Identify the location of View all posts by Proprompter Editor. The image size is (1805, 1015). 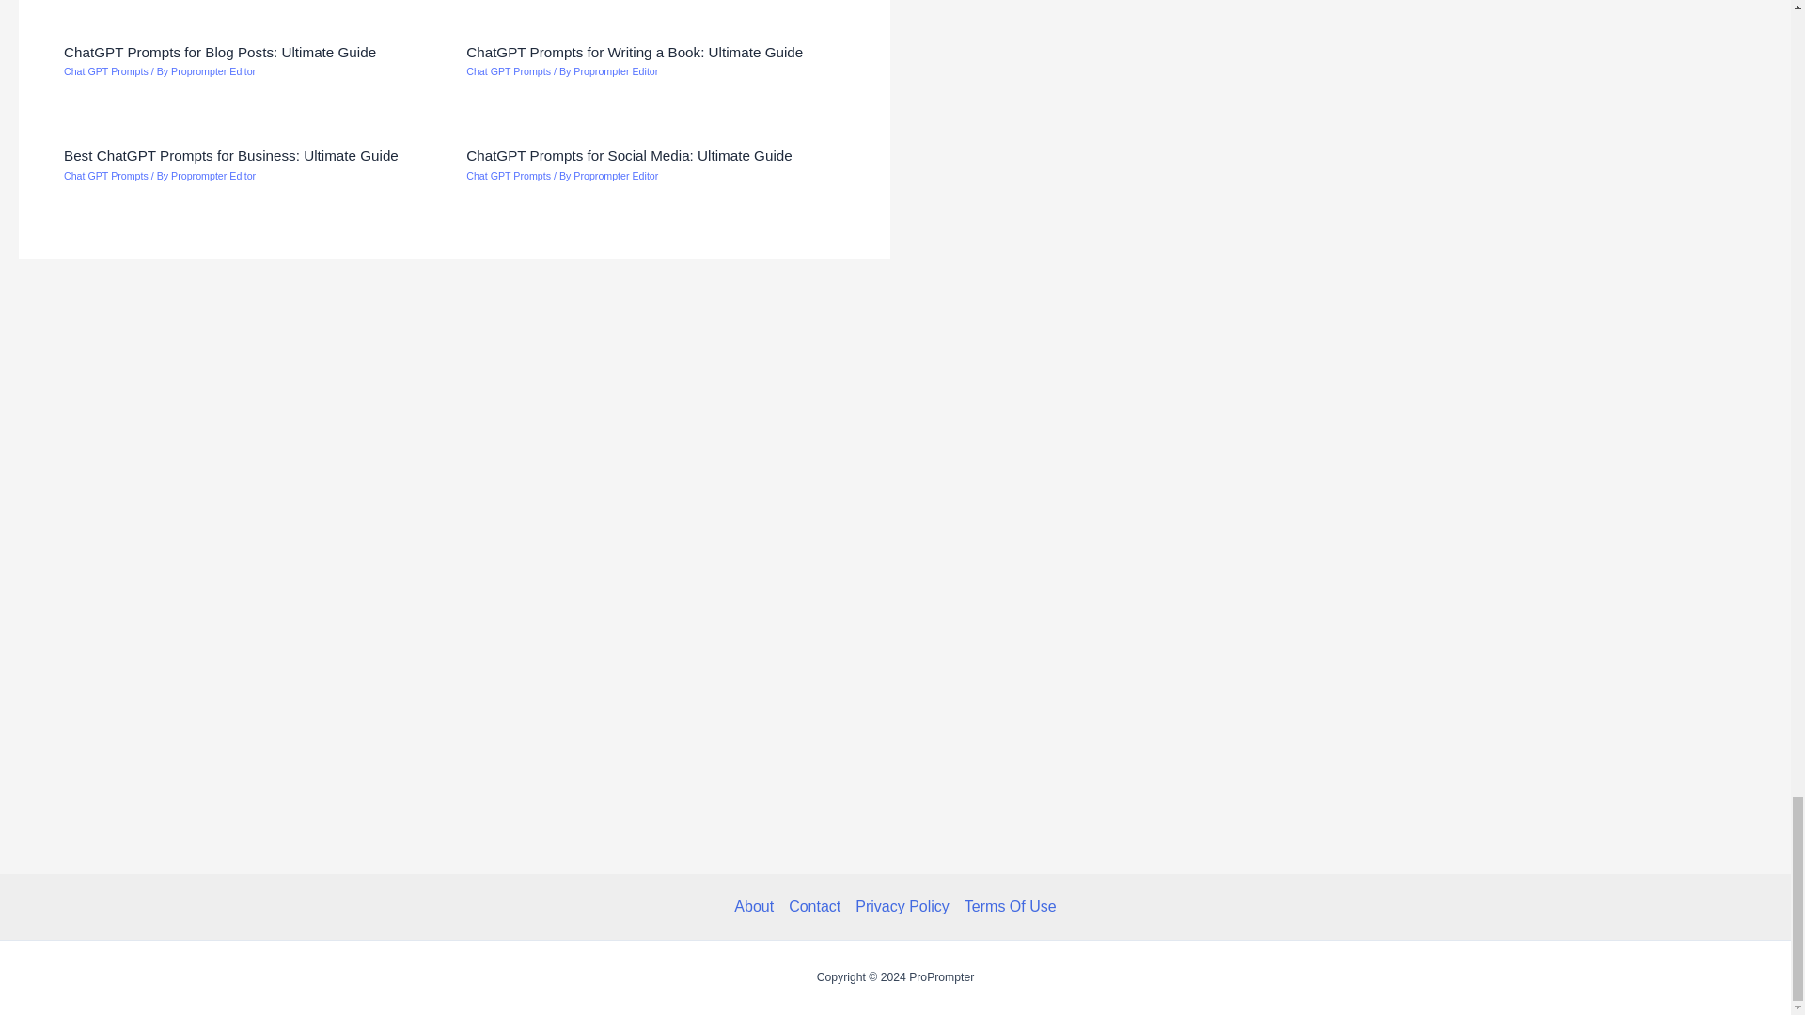
(213, 71).